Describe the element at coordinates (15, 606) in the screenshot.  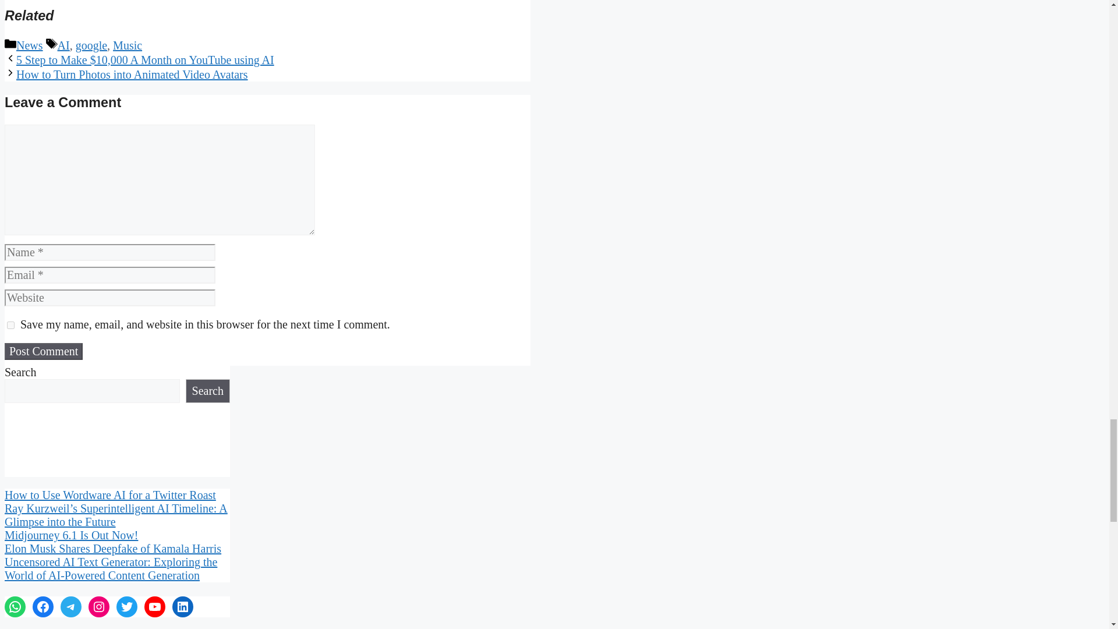
I see `WhatsApp` at that location.